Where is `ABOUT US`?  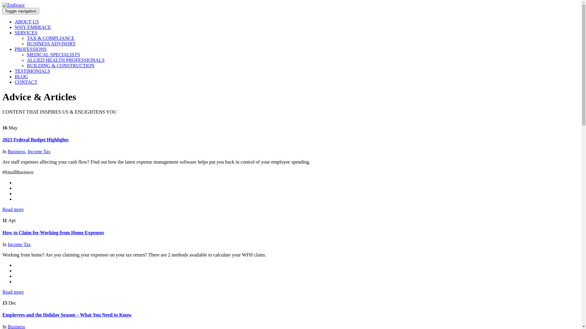 ABOUT US is located at coordinates (27, 22).